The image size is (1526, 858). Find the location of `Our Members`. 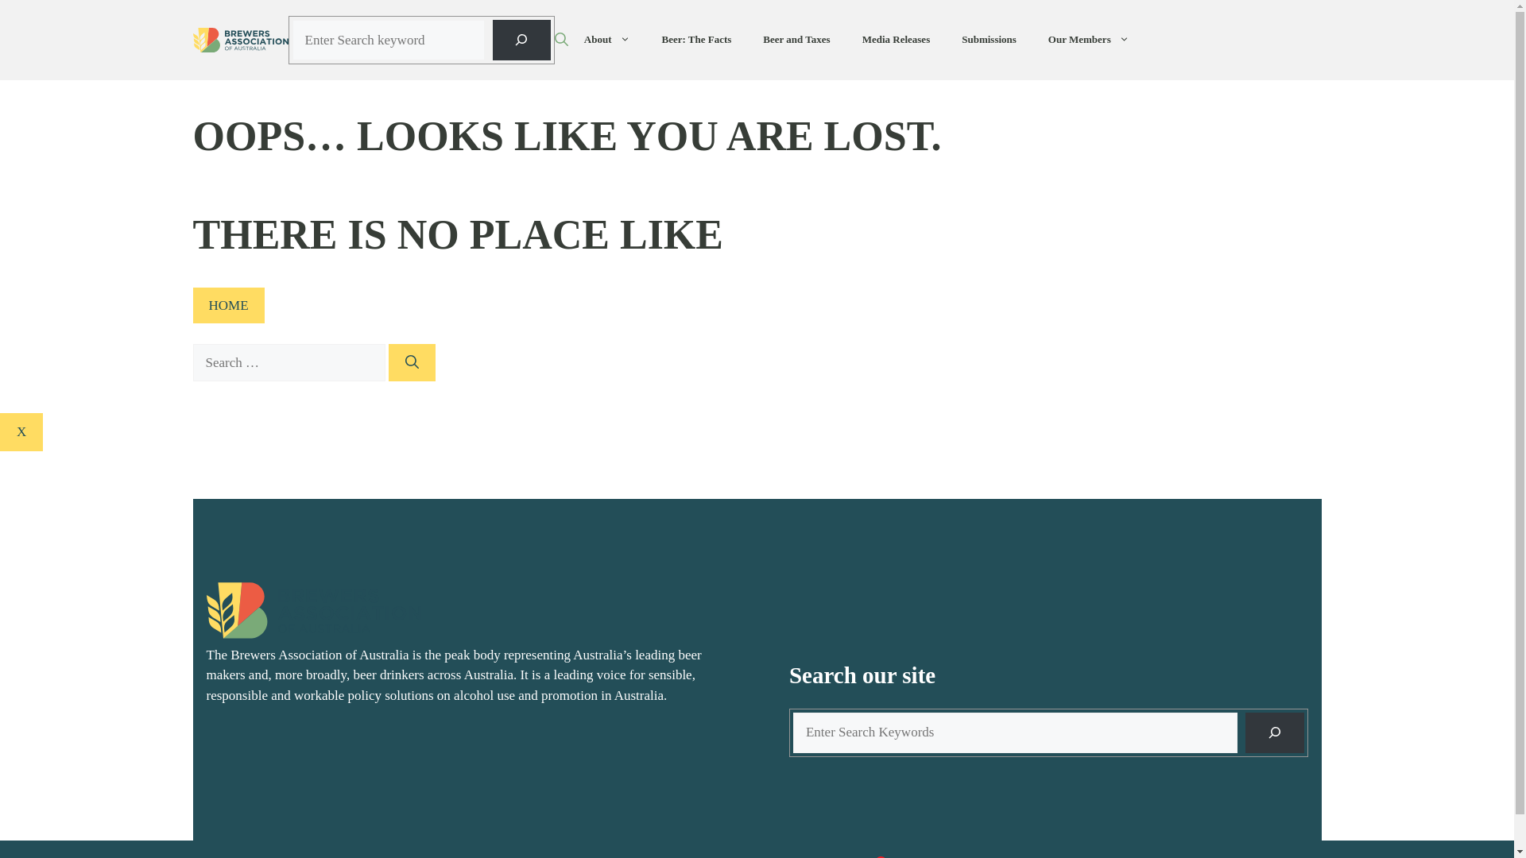

Our Members is located at coordinates (1089, 40).